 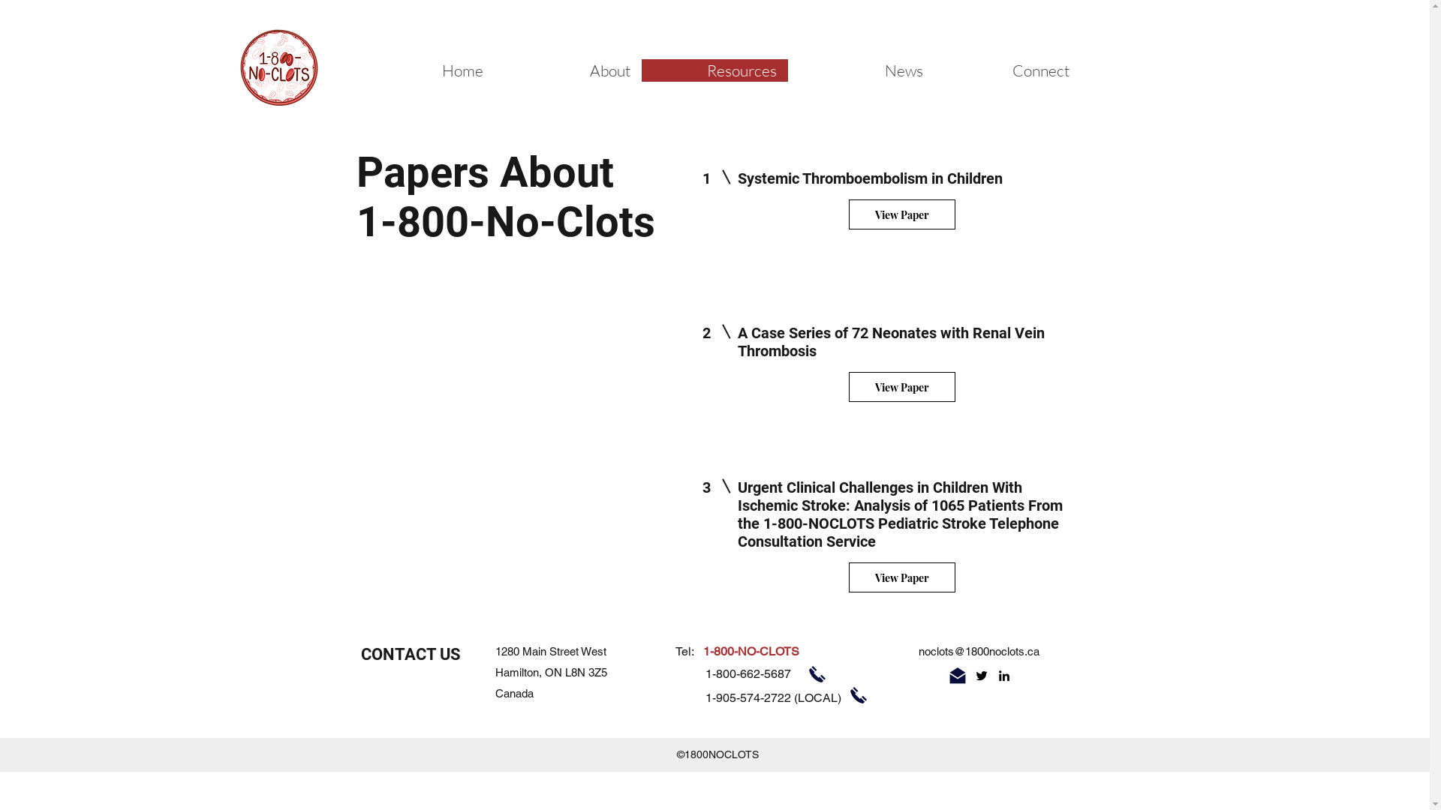 What do you see at coordinates (714, 70) in the screenshot?
I see `Resources` at bounding box center [714, 70].